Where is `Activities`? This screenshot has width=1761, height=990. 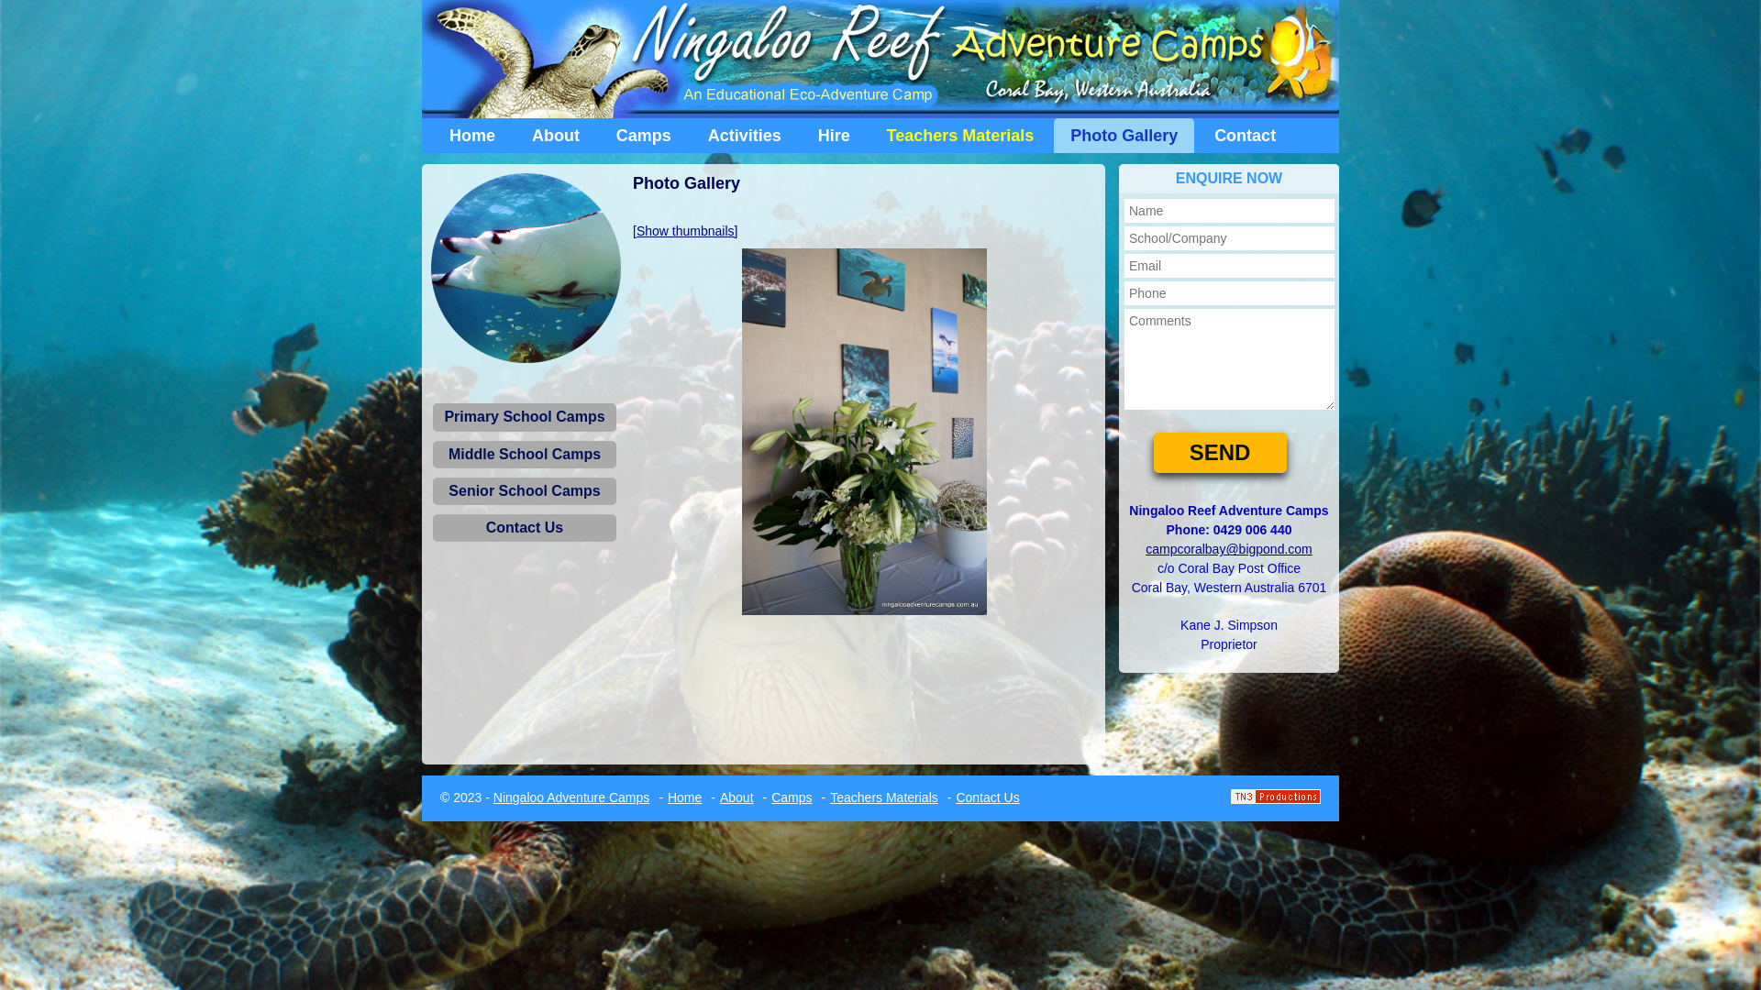 Activities is located at coordinates (745, 136).